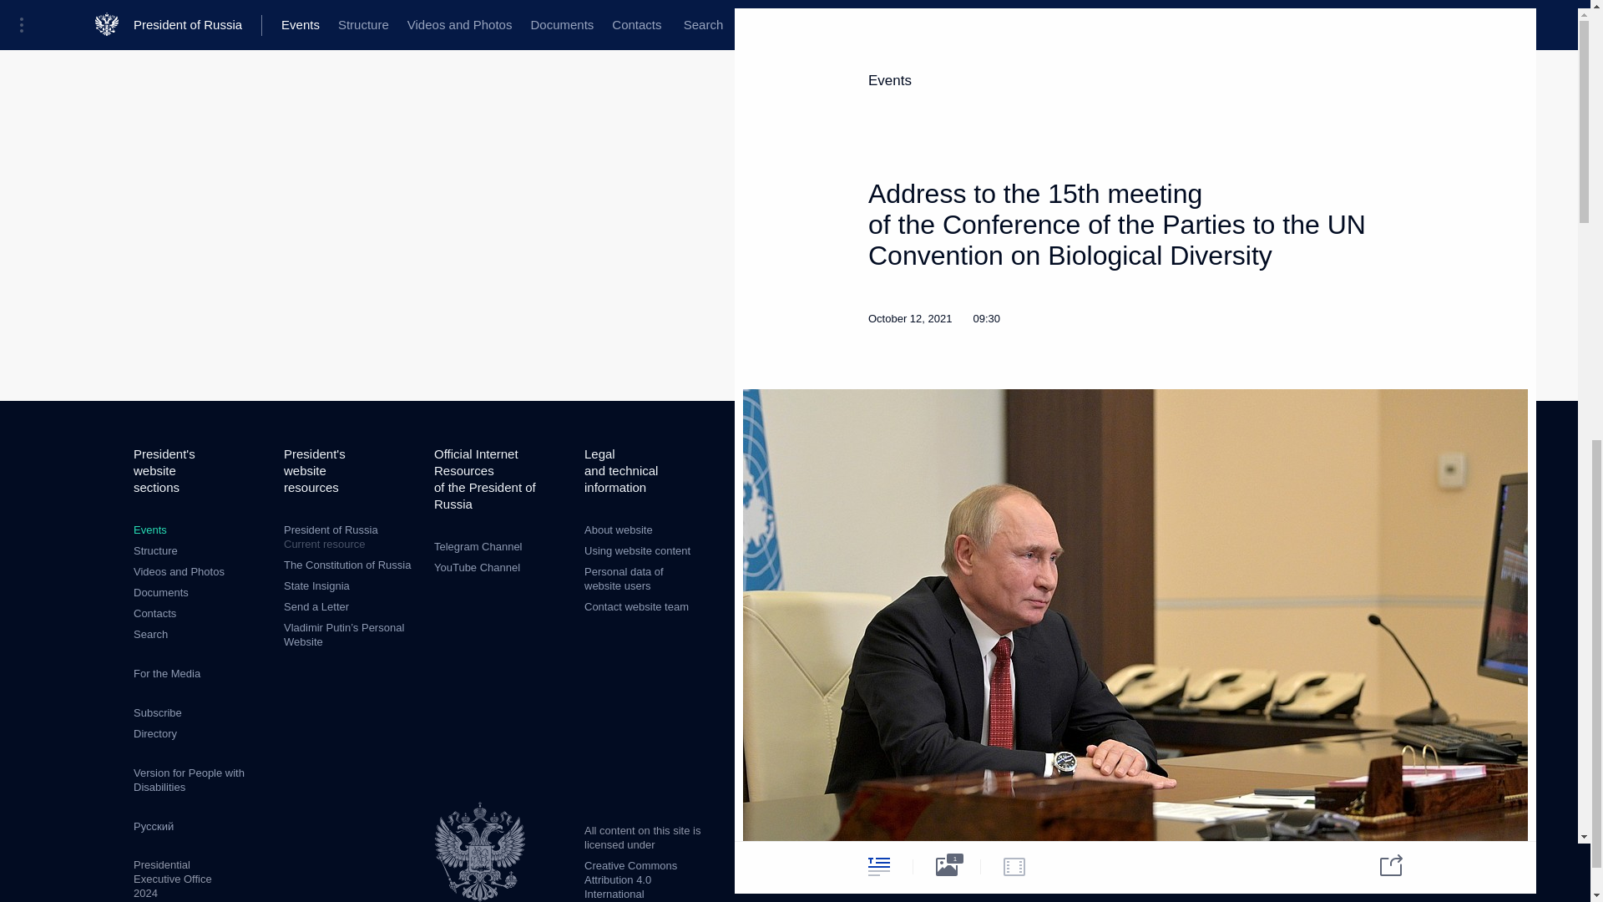  I want to click on Documents, so click(160, 593).